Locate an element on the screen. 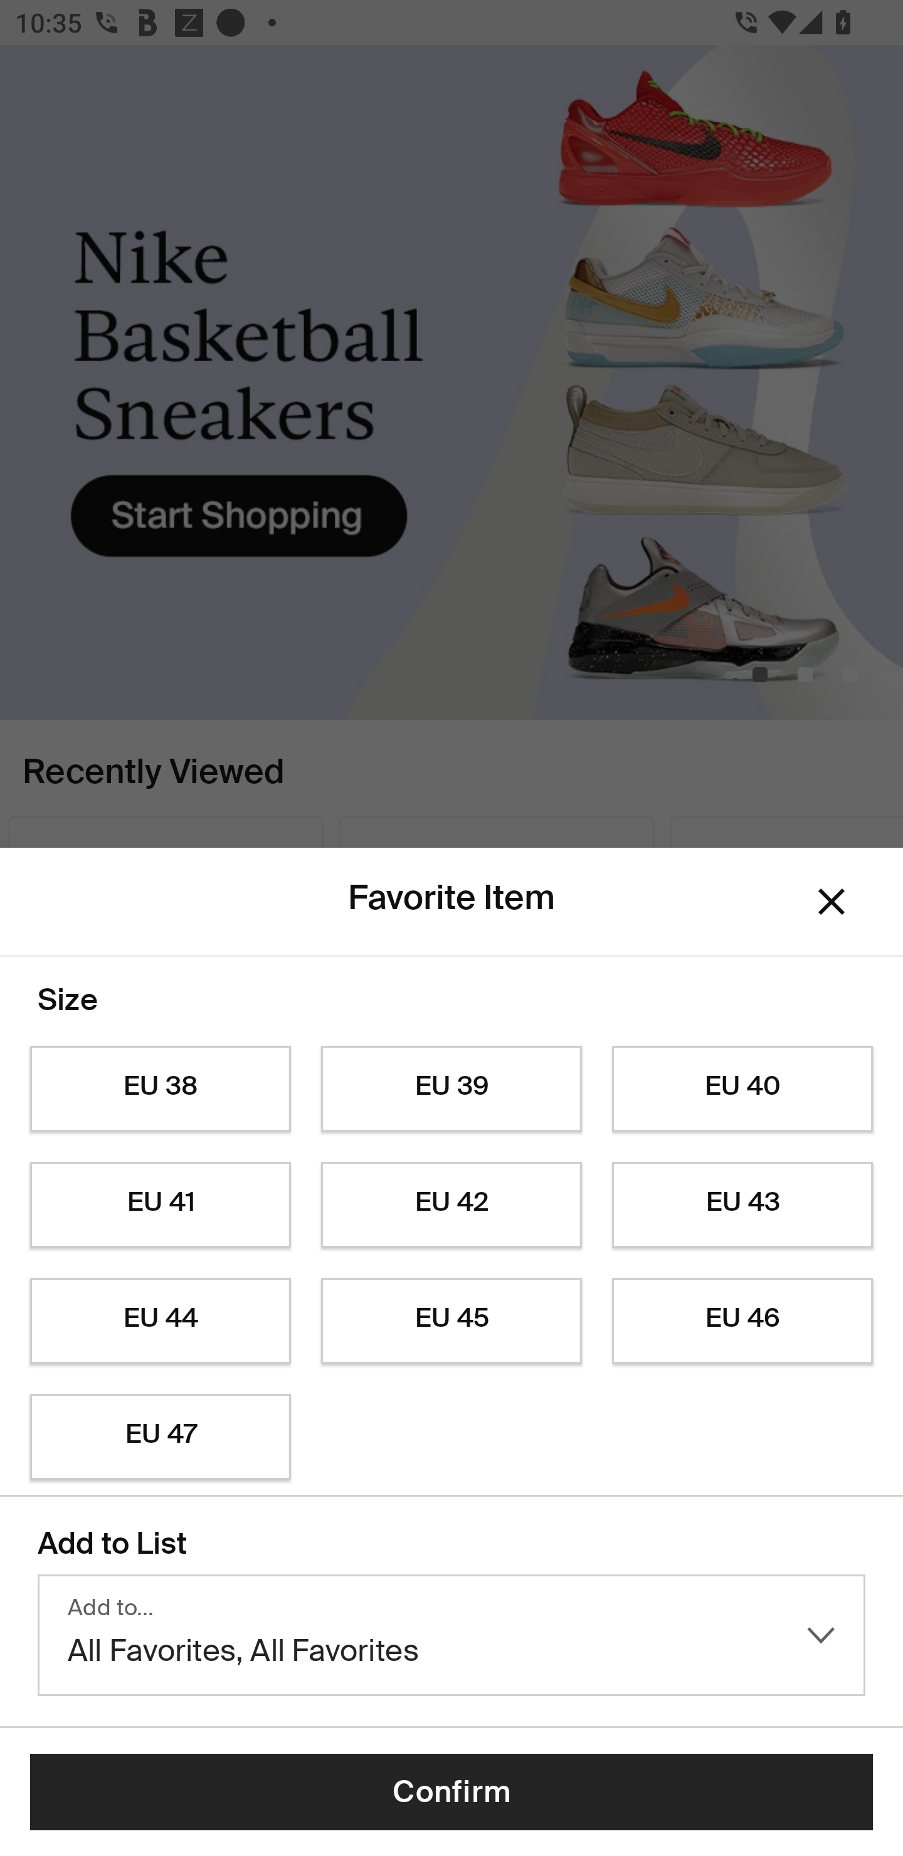 The image size is (903, 1856). EU 47 is located at coordinates (160, 1437).